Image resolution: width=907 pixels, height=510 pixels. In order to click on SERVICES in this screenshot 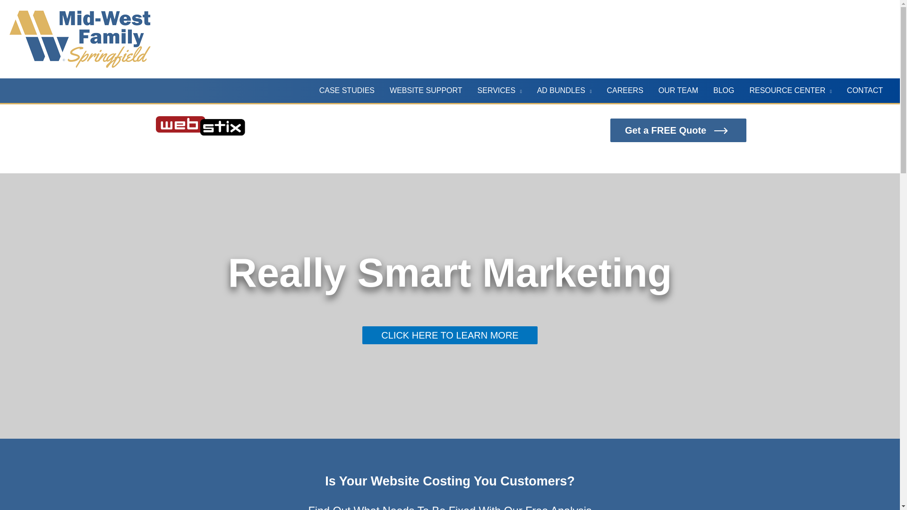, I will do `click(500, 91)`.